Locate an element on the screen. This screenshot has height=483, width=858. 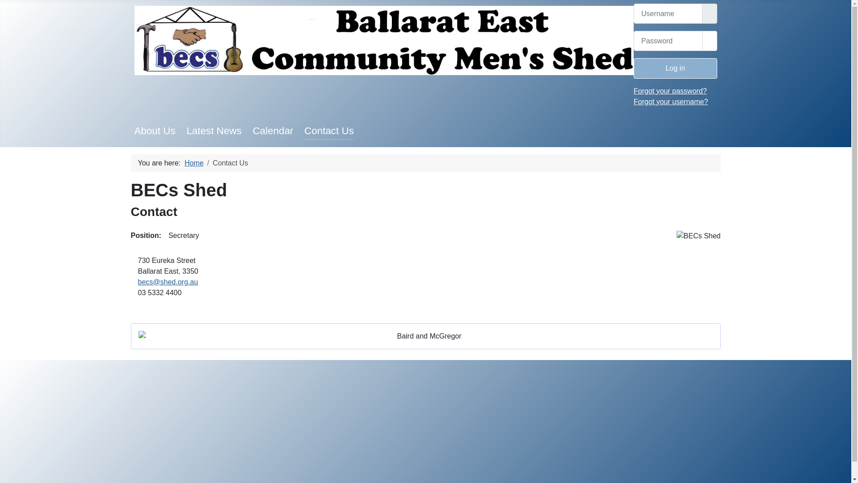
Home is located at coordinates (194, 163).